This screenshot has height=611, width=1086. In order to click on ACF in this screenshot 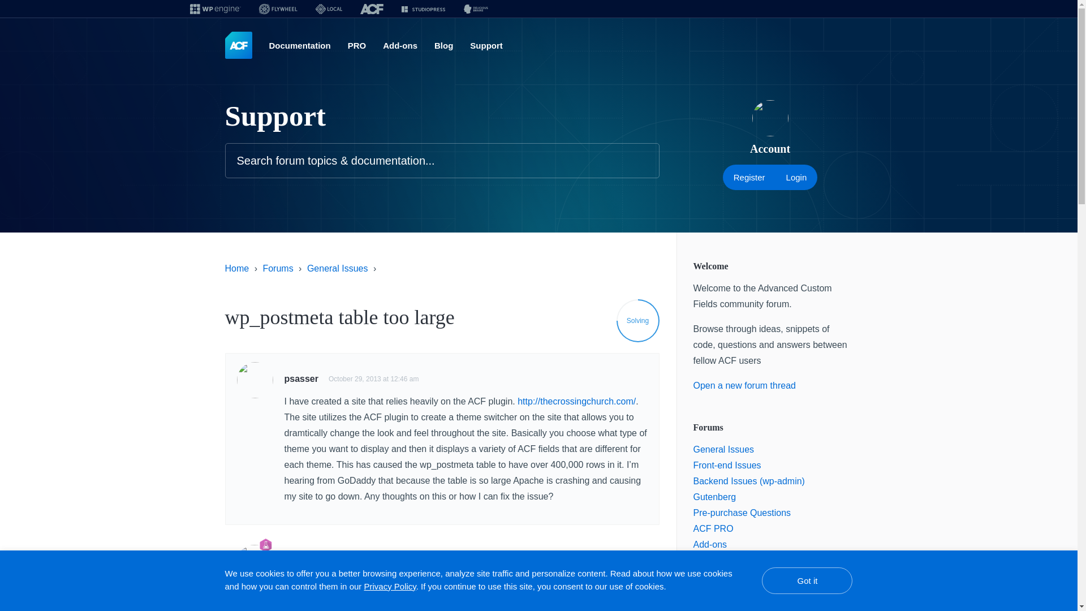, I will do `click(371, 9)`.